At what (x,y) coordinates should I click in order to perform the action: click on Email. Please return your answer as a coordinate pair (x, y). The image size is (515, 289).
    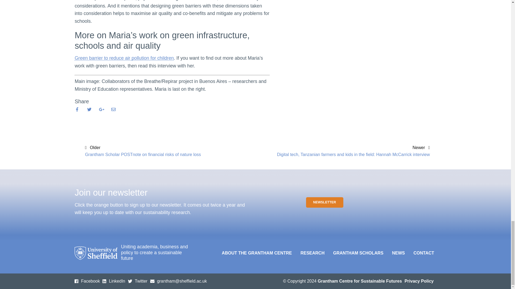
    Looking at the image, I should click on (179, 281).